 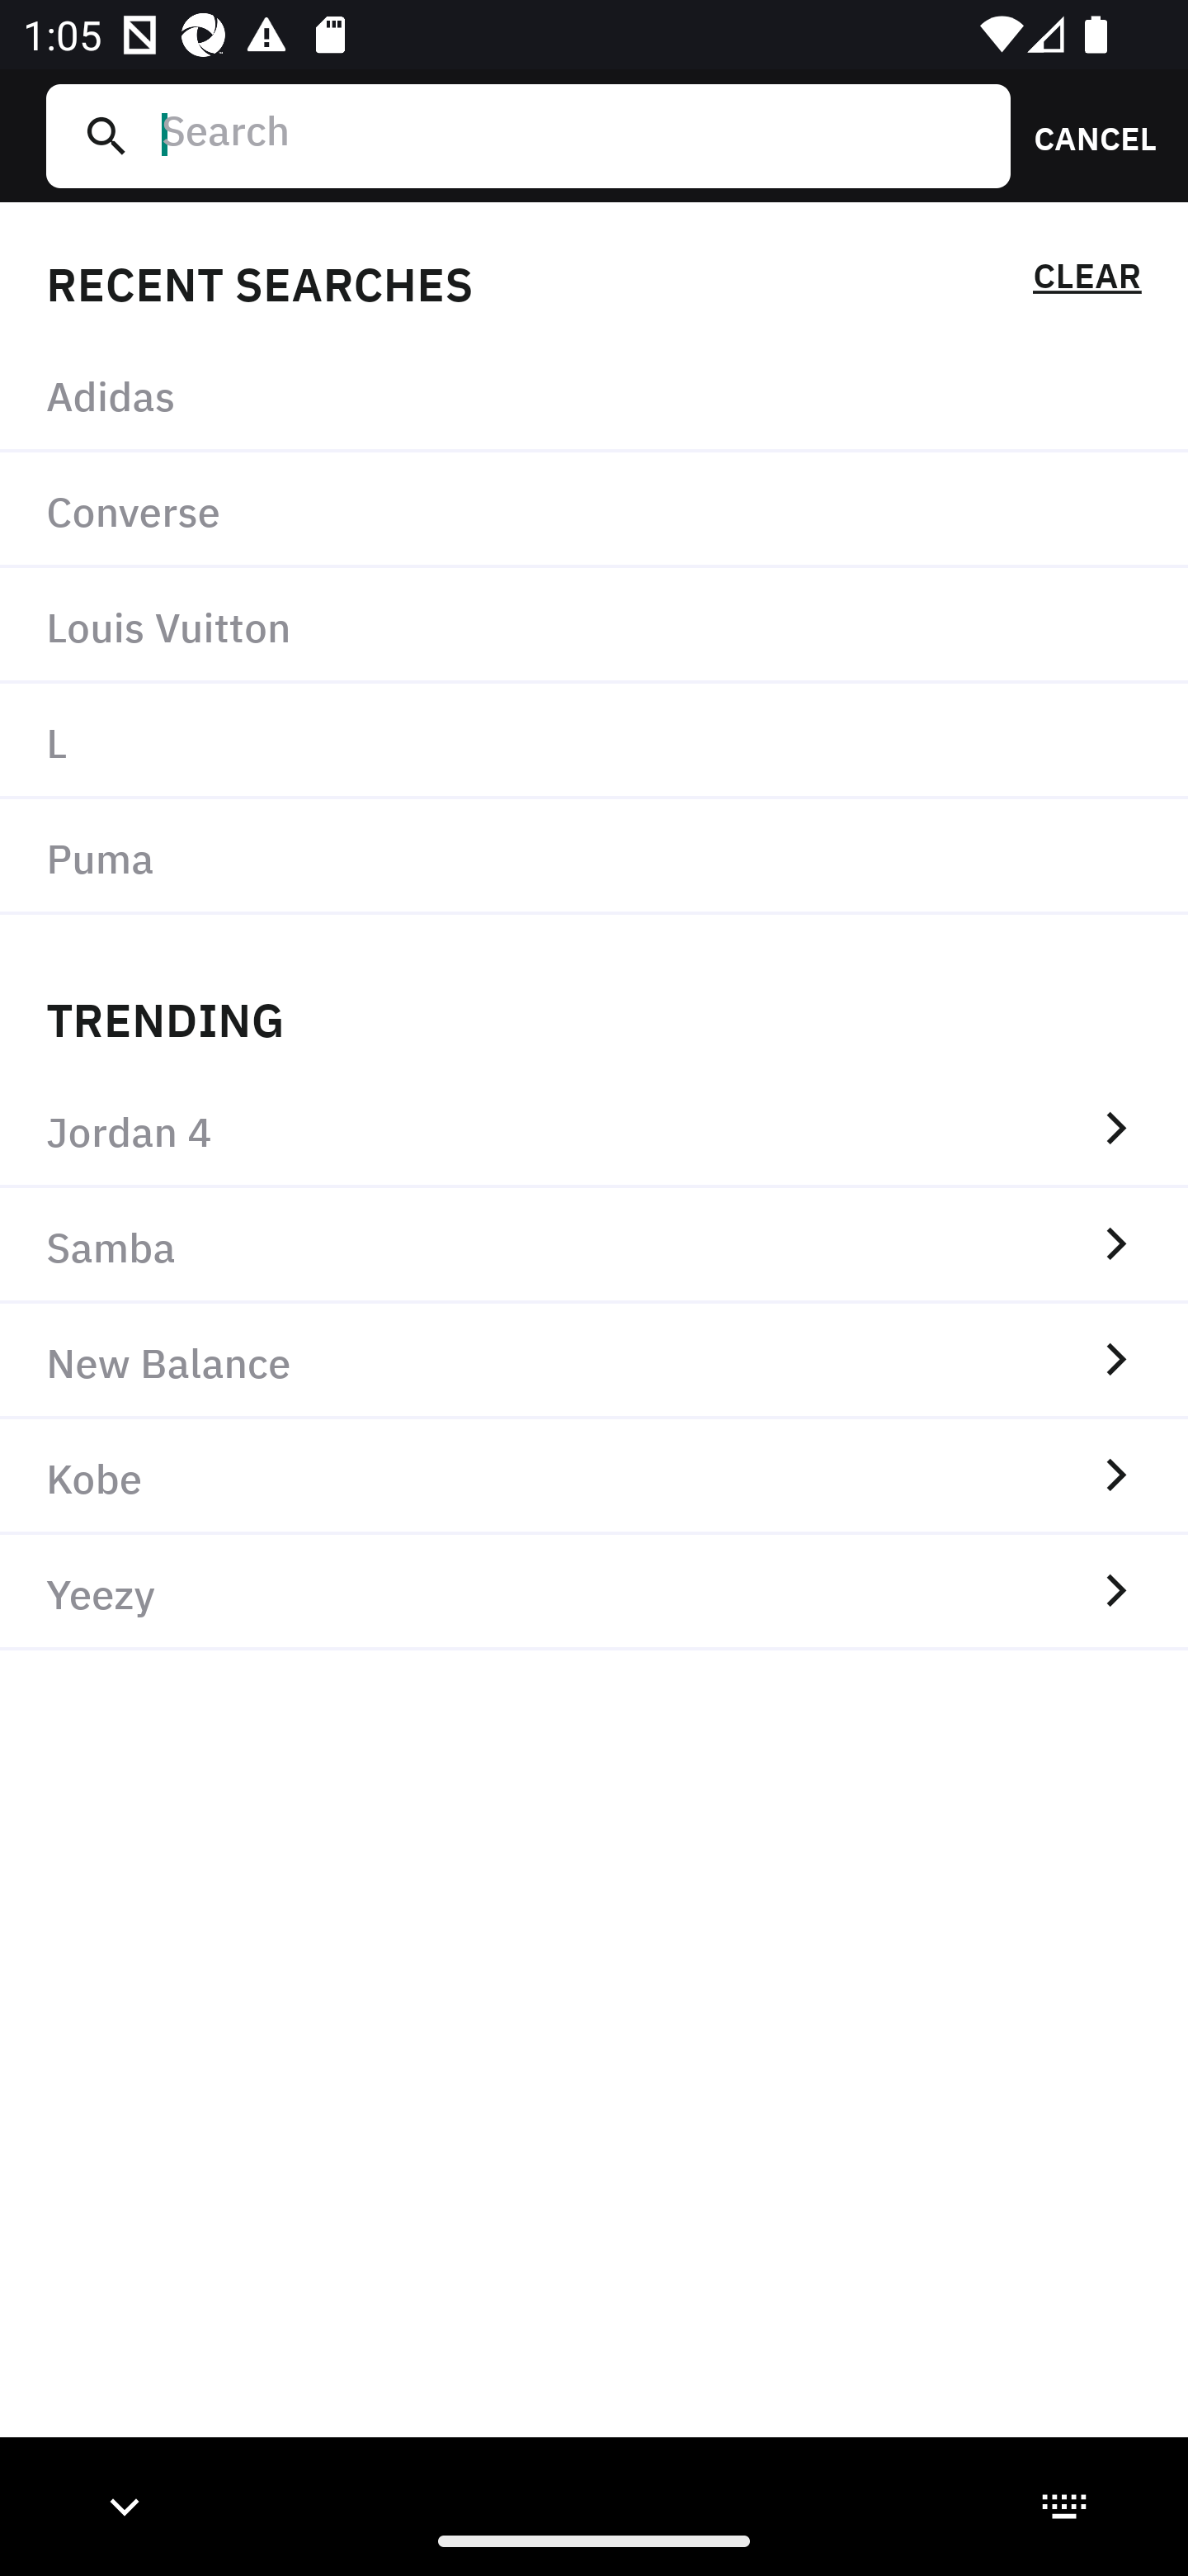 I want to click on New Balance , so click(x=594, y=1361).